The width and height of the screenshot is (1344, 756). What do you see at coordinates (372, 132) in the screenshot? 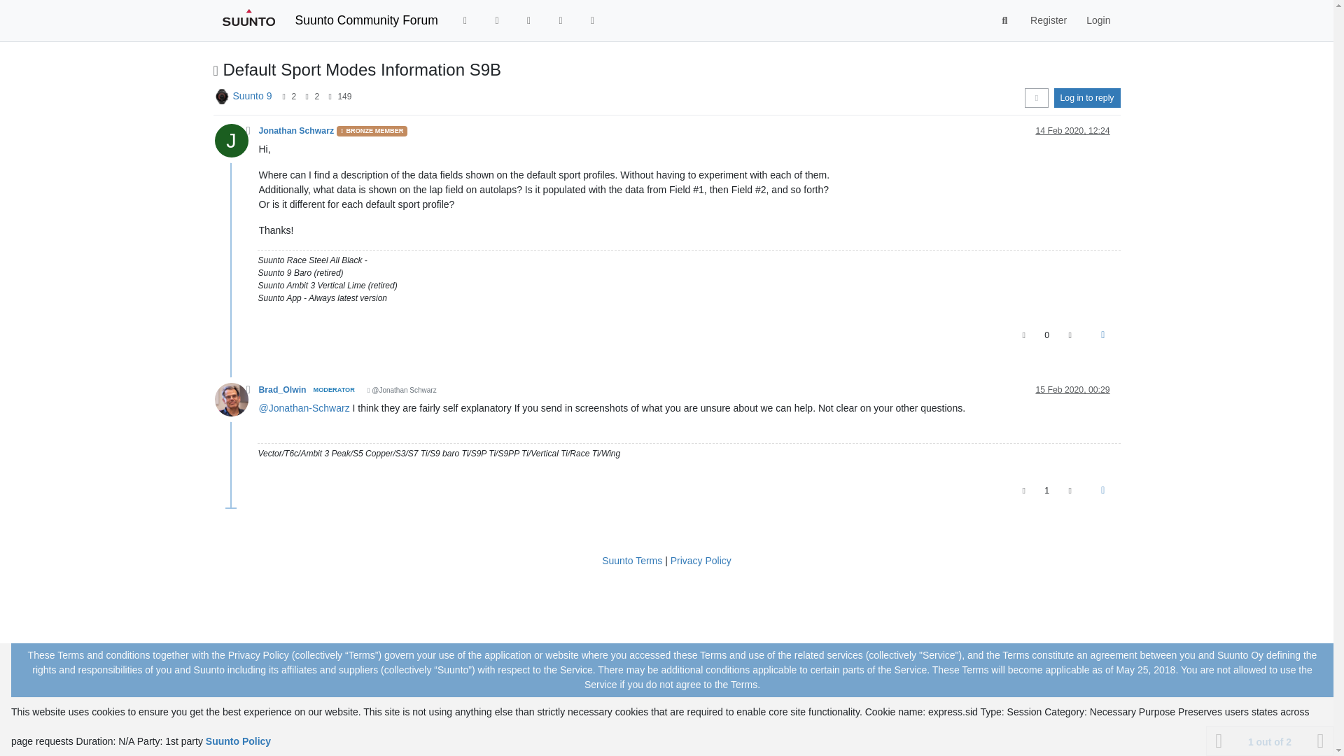
I see `BRONZE MEMBER` at bounding box center [372, 132].